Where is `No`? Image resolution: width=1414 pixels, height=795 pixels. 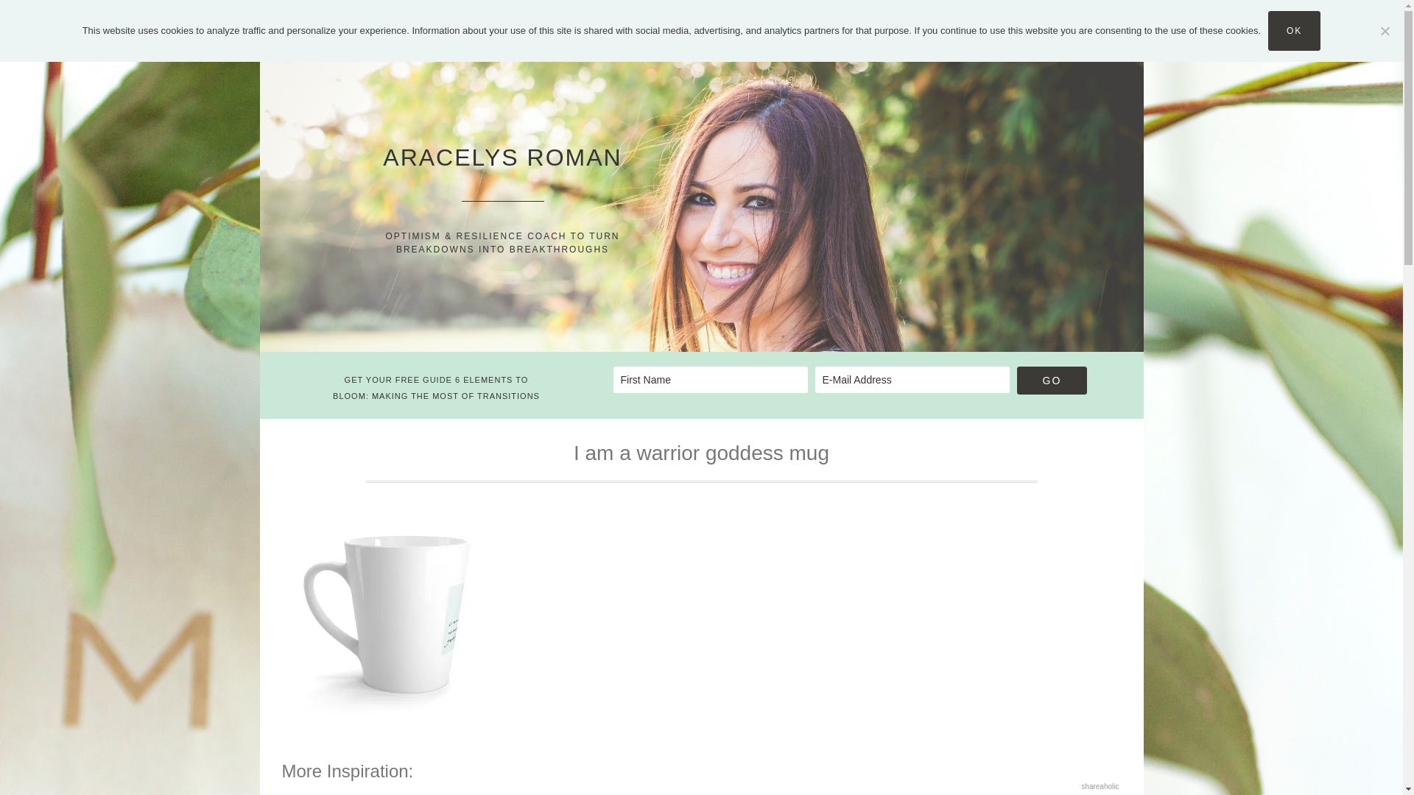
No is located at coordinates (1385, 31).